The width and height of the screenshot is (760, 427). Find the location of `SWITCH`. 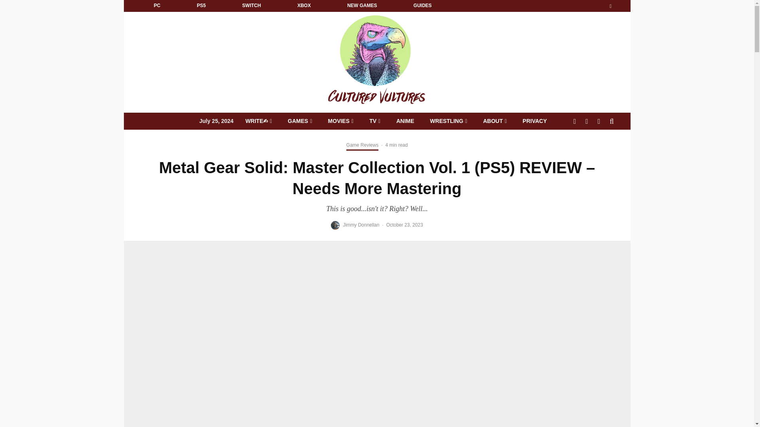

SWITCH is located at coordinates (251, 6).